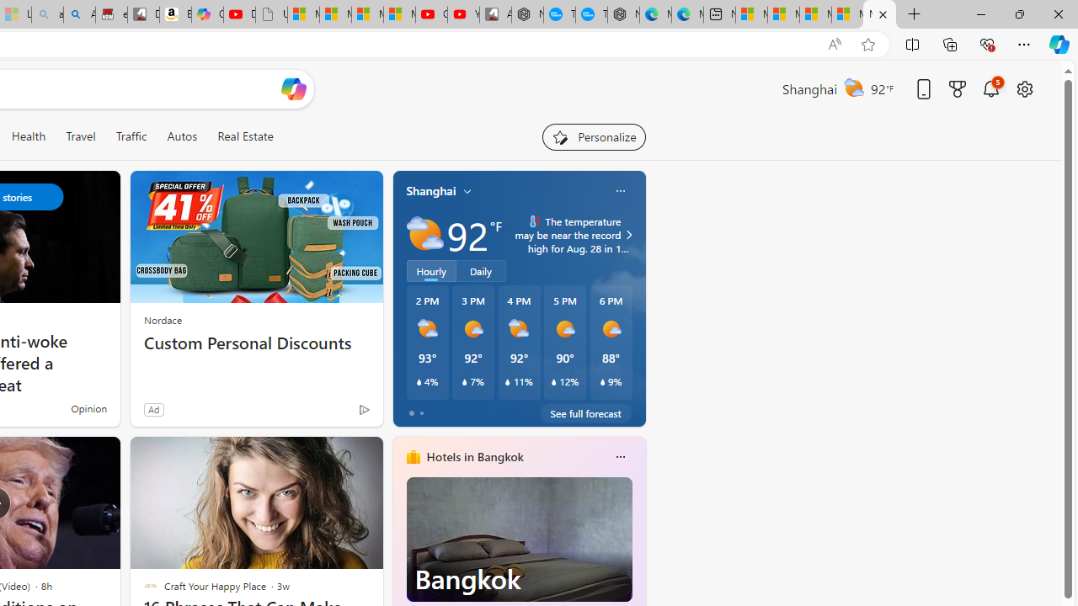 This screenshot has width=1078, height=606. What do you see at coordinates (131, 136) in the screenshot?
I see `Traffic` at bounding box center [131, 136].